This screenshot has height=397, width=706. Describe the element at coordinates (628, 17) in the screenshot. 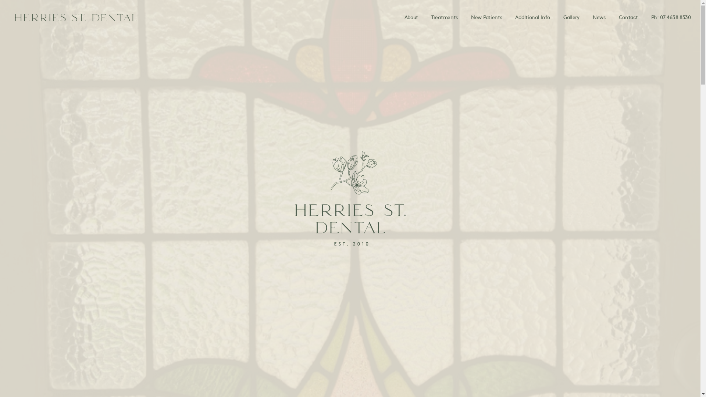

I see `Contact` at that location.